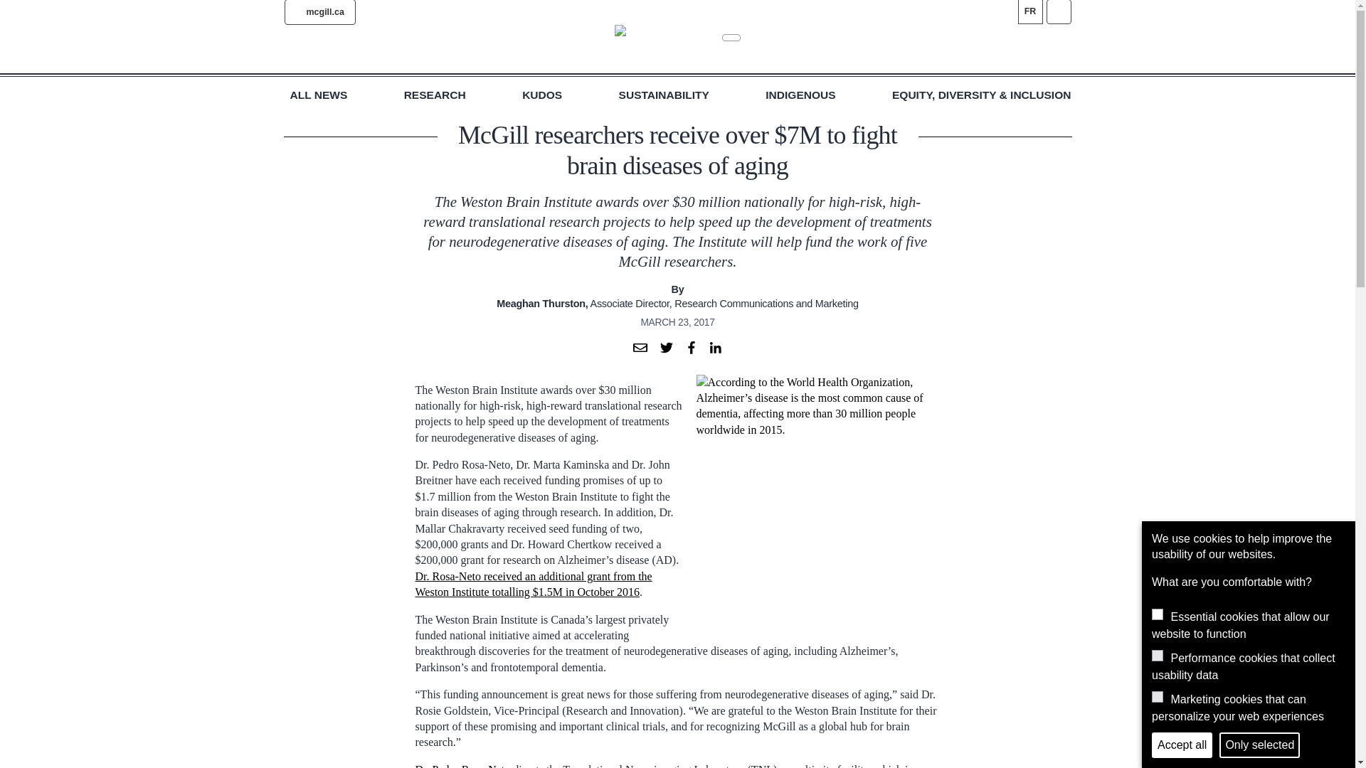 The width and height of the screenshot is (1366, 768). What do you see at coordinates (800, 95) in the screenshot?
I see `INDIGENOUS` at bounding box center [800, 95].